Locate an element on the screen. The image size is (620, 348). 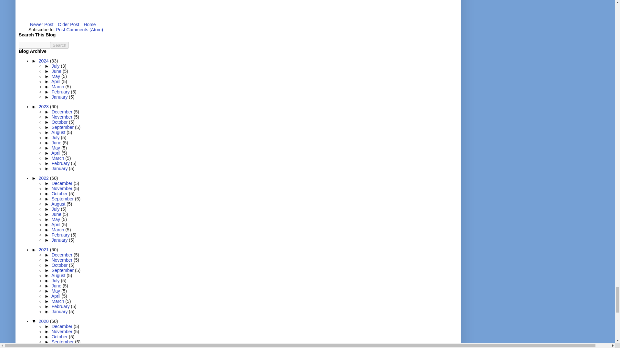
Older Post is located at coordinates (68, 24).